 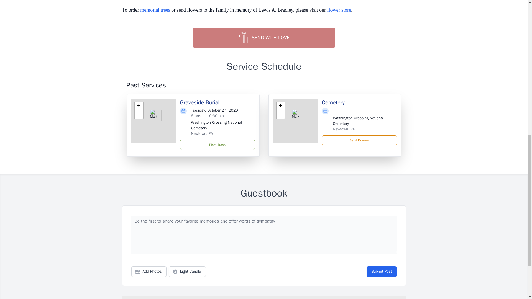 What do you see at coordinates (149, 272) in the screenshot?
I see `Add Photos` at bounding box center [149, 272].